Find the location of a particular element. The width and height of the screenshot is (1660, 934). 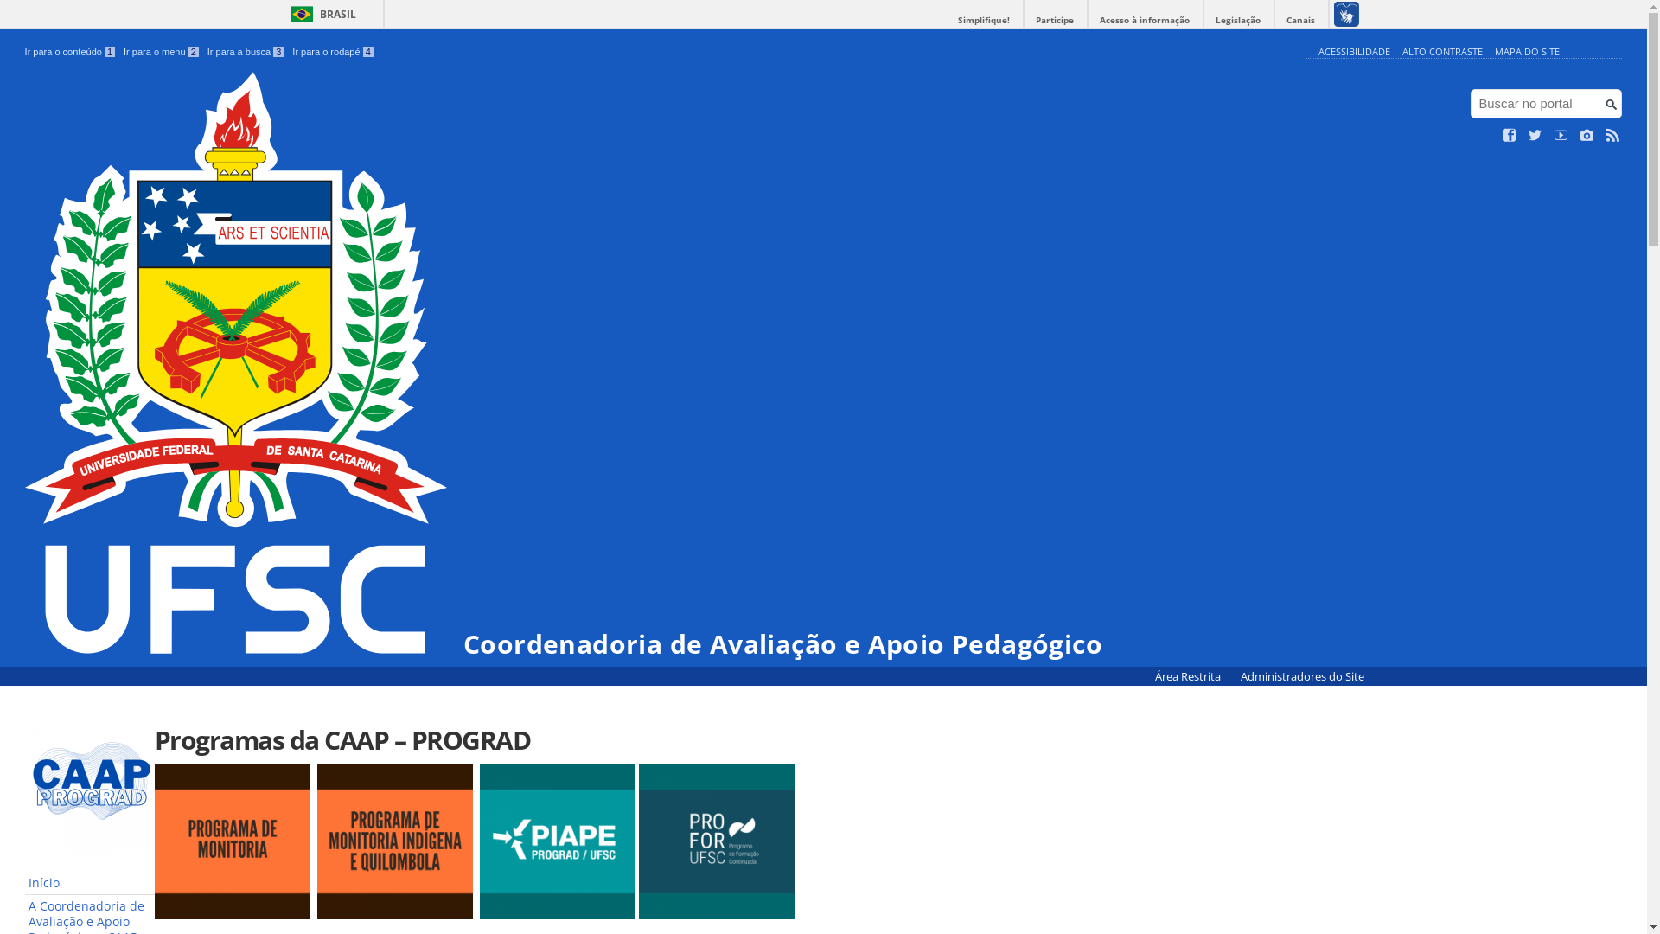

Veja no Instagram is located at coordinates (1587, 136).